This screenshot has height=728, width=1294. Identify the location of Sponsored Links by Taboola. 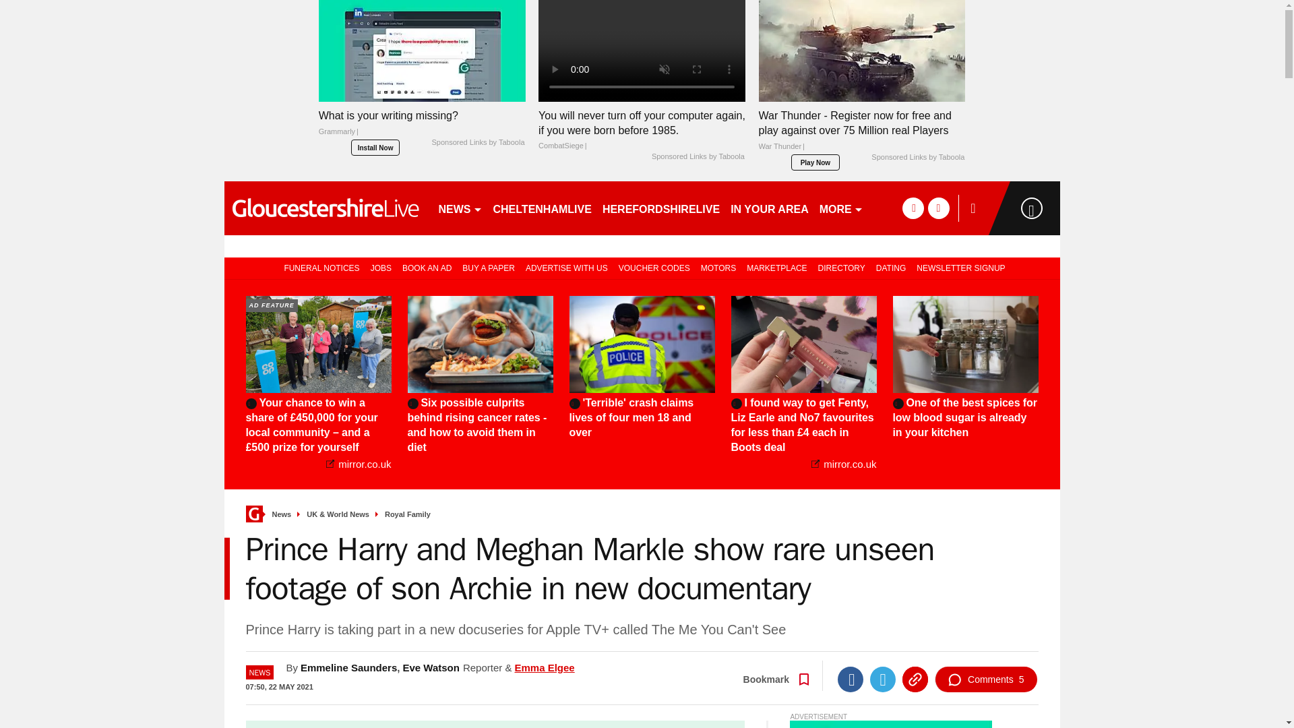
(477, 143).